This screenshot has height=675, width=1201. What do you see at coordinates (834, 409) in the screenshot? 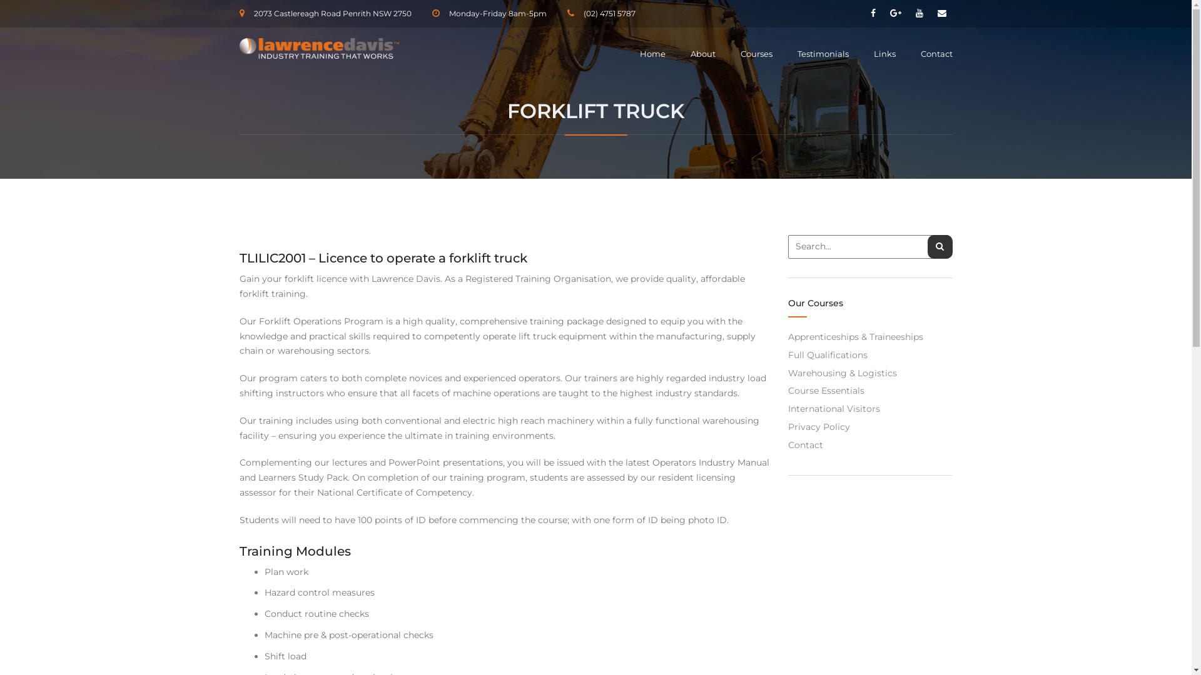
I see `International Visitors` at bounding box center [834, 409].